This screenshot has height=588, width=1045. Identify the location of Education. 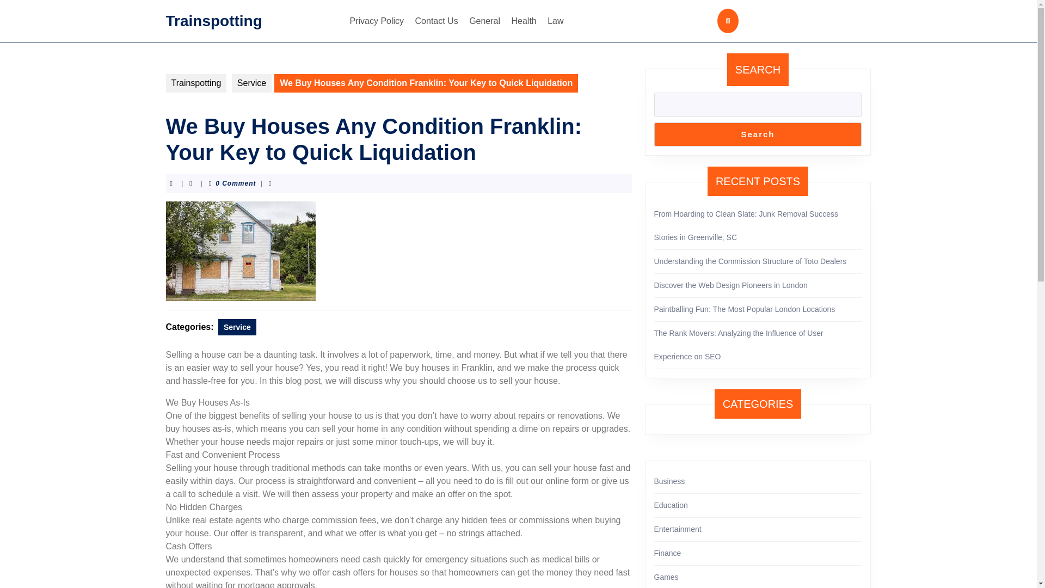
(671, 505).